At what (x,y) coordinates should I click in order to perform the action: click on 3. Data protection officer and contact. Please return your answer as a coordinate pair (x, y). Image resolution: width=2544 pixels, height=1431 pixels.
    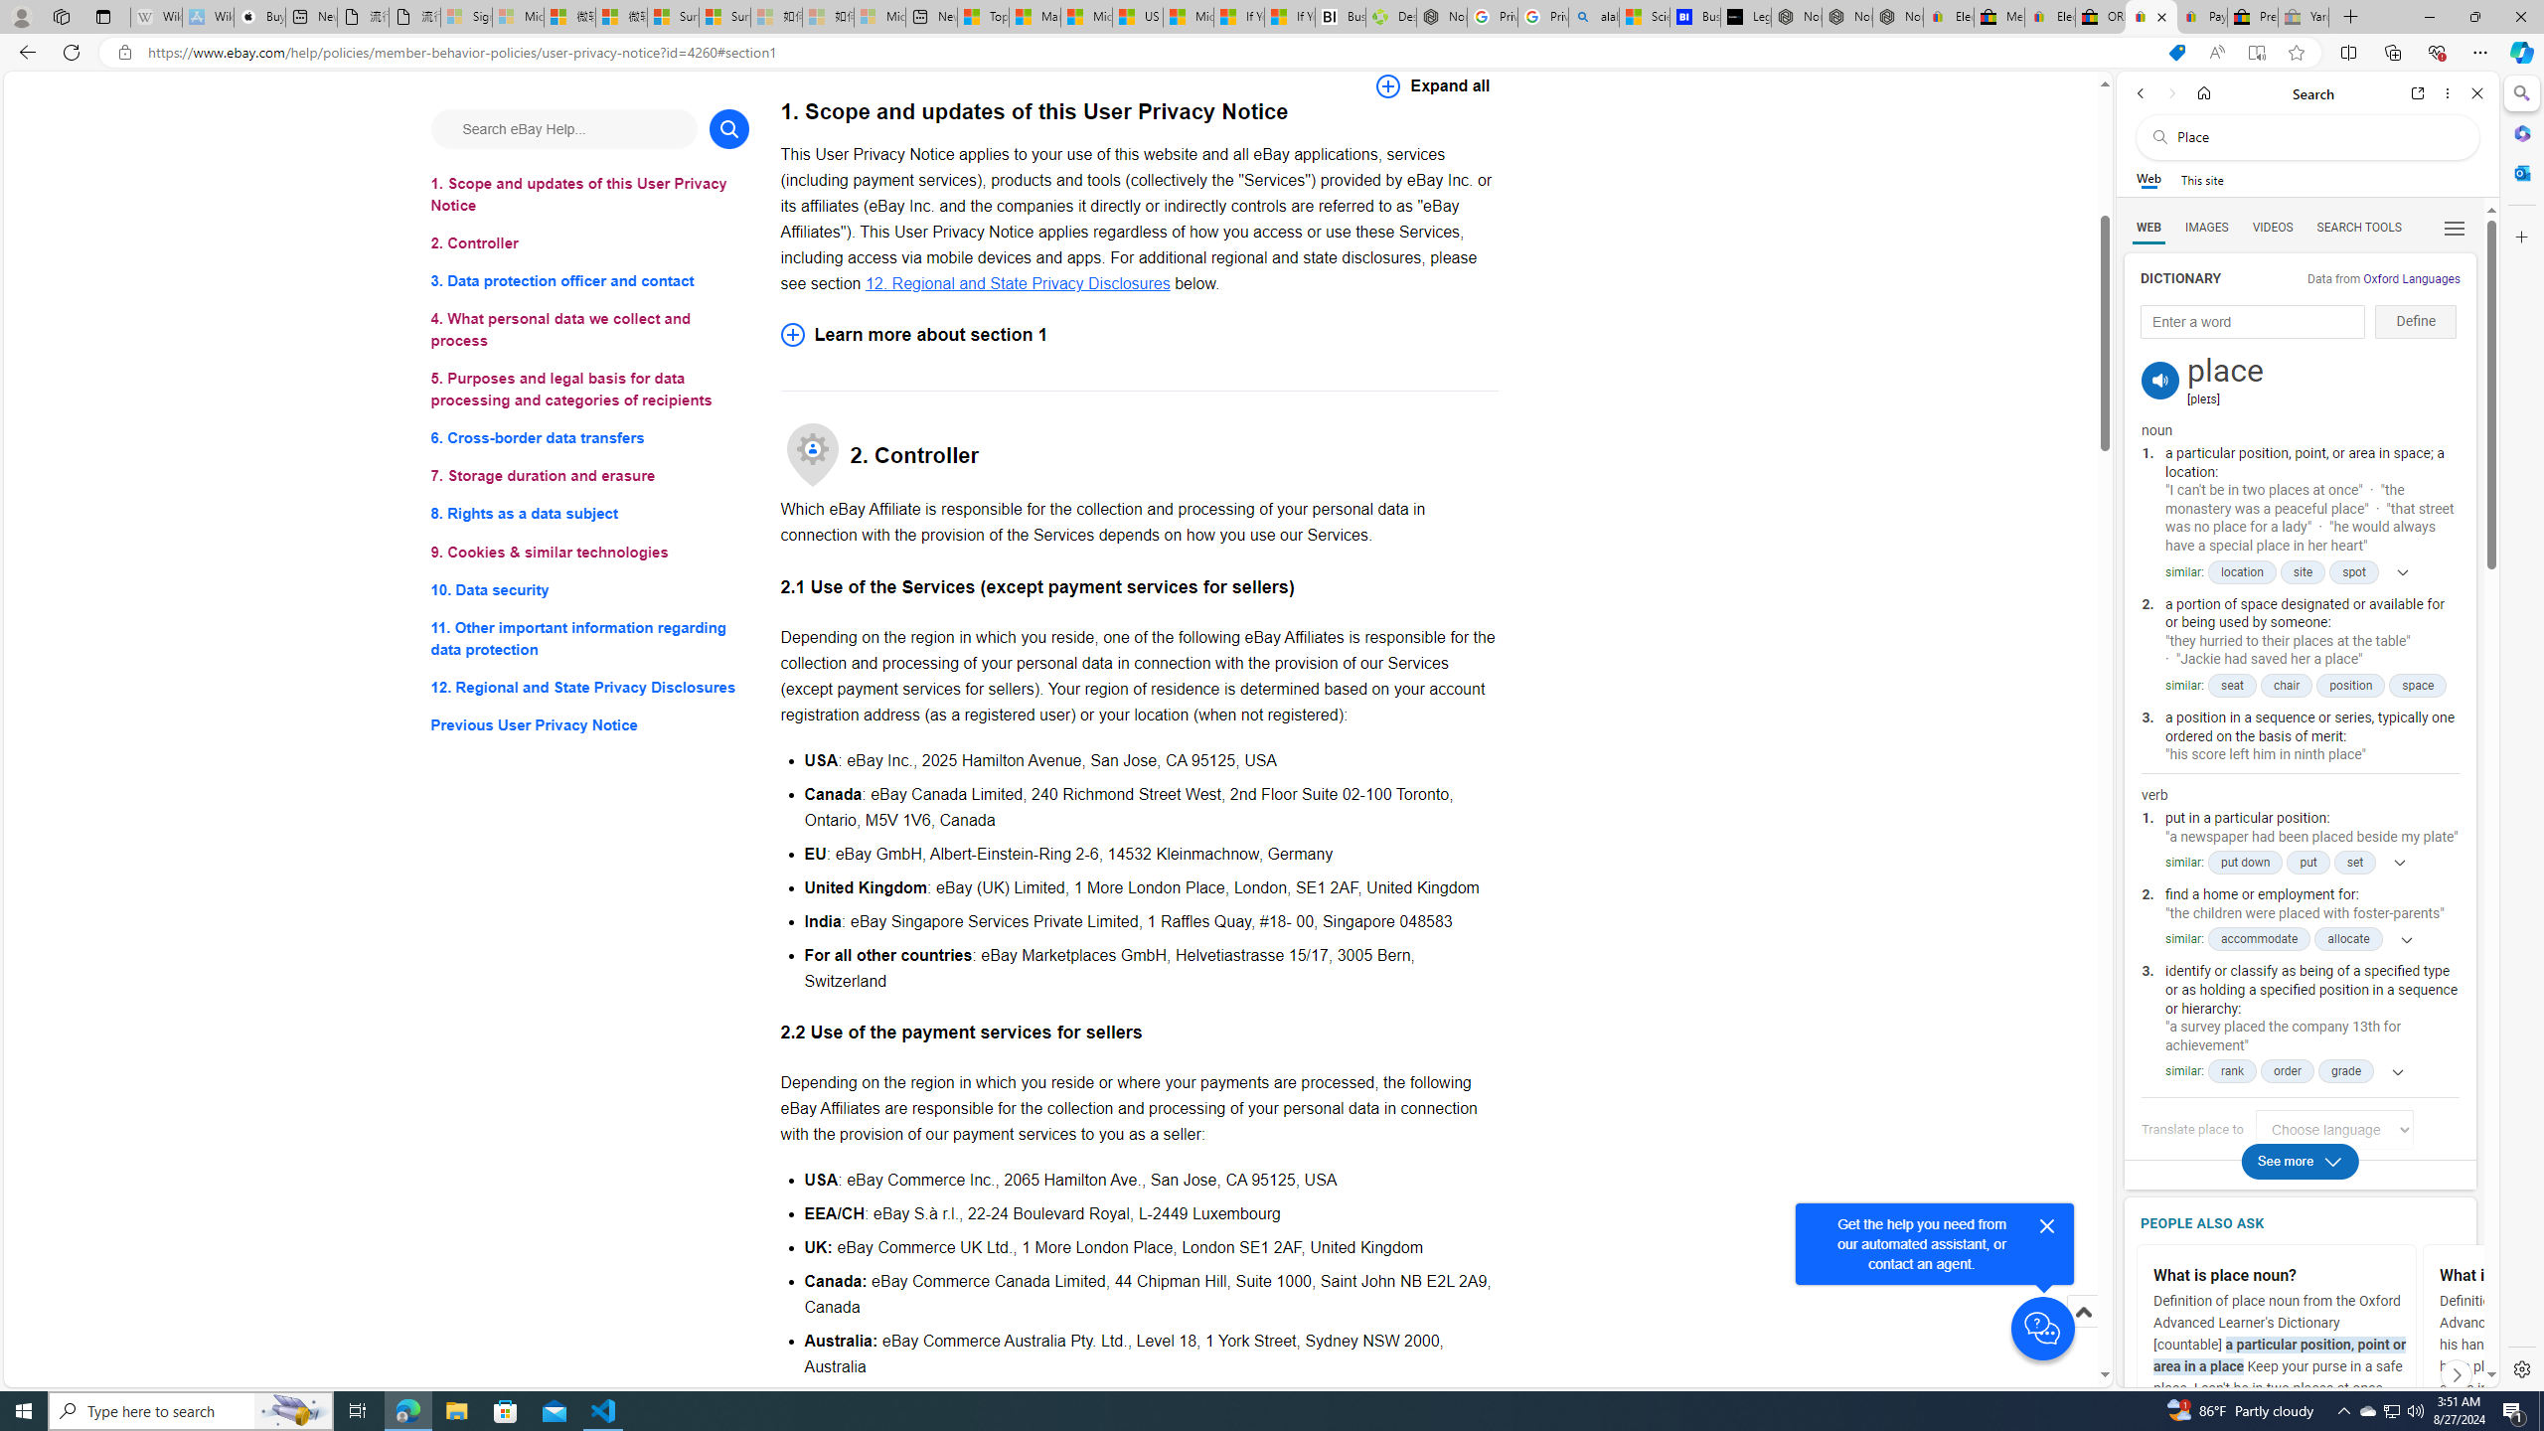
    Looking at the image, I should click on (590, 282).